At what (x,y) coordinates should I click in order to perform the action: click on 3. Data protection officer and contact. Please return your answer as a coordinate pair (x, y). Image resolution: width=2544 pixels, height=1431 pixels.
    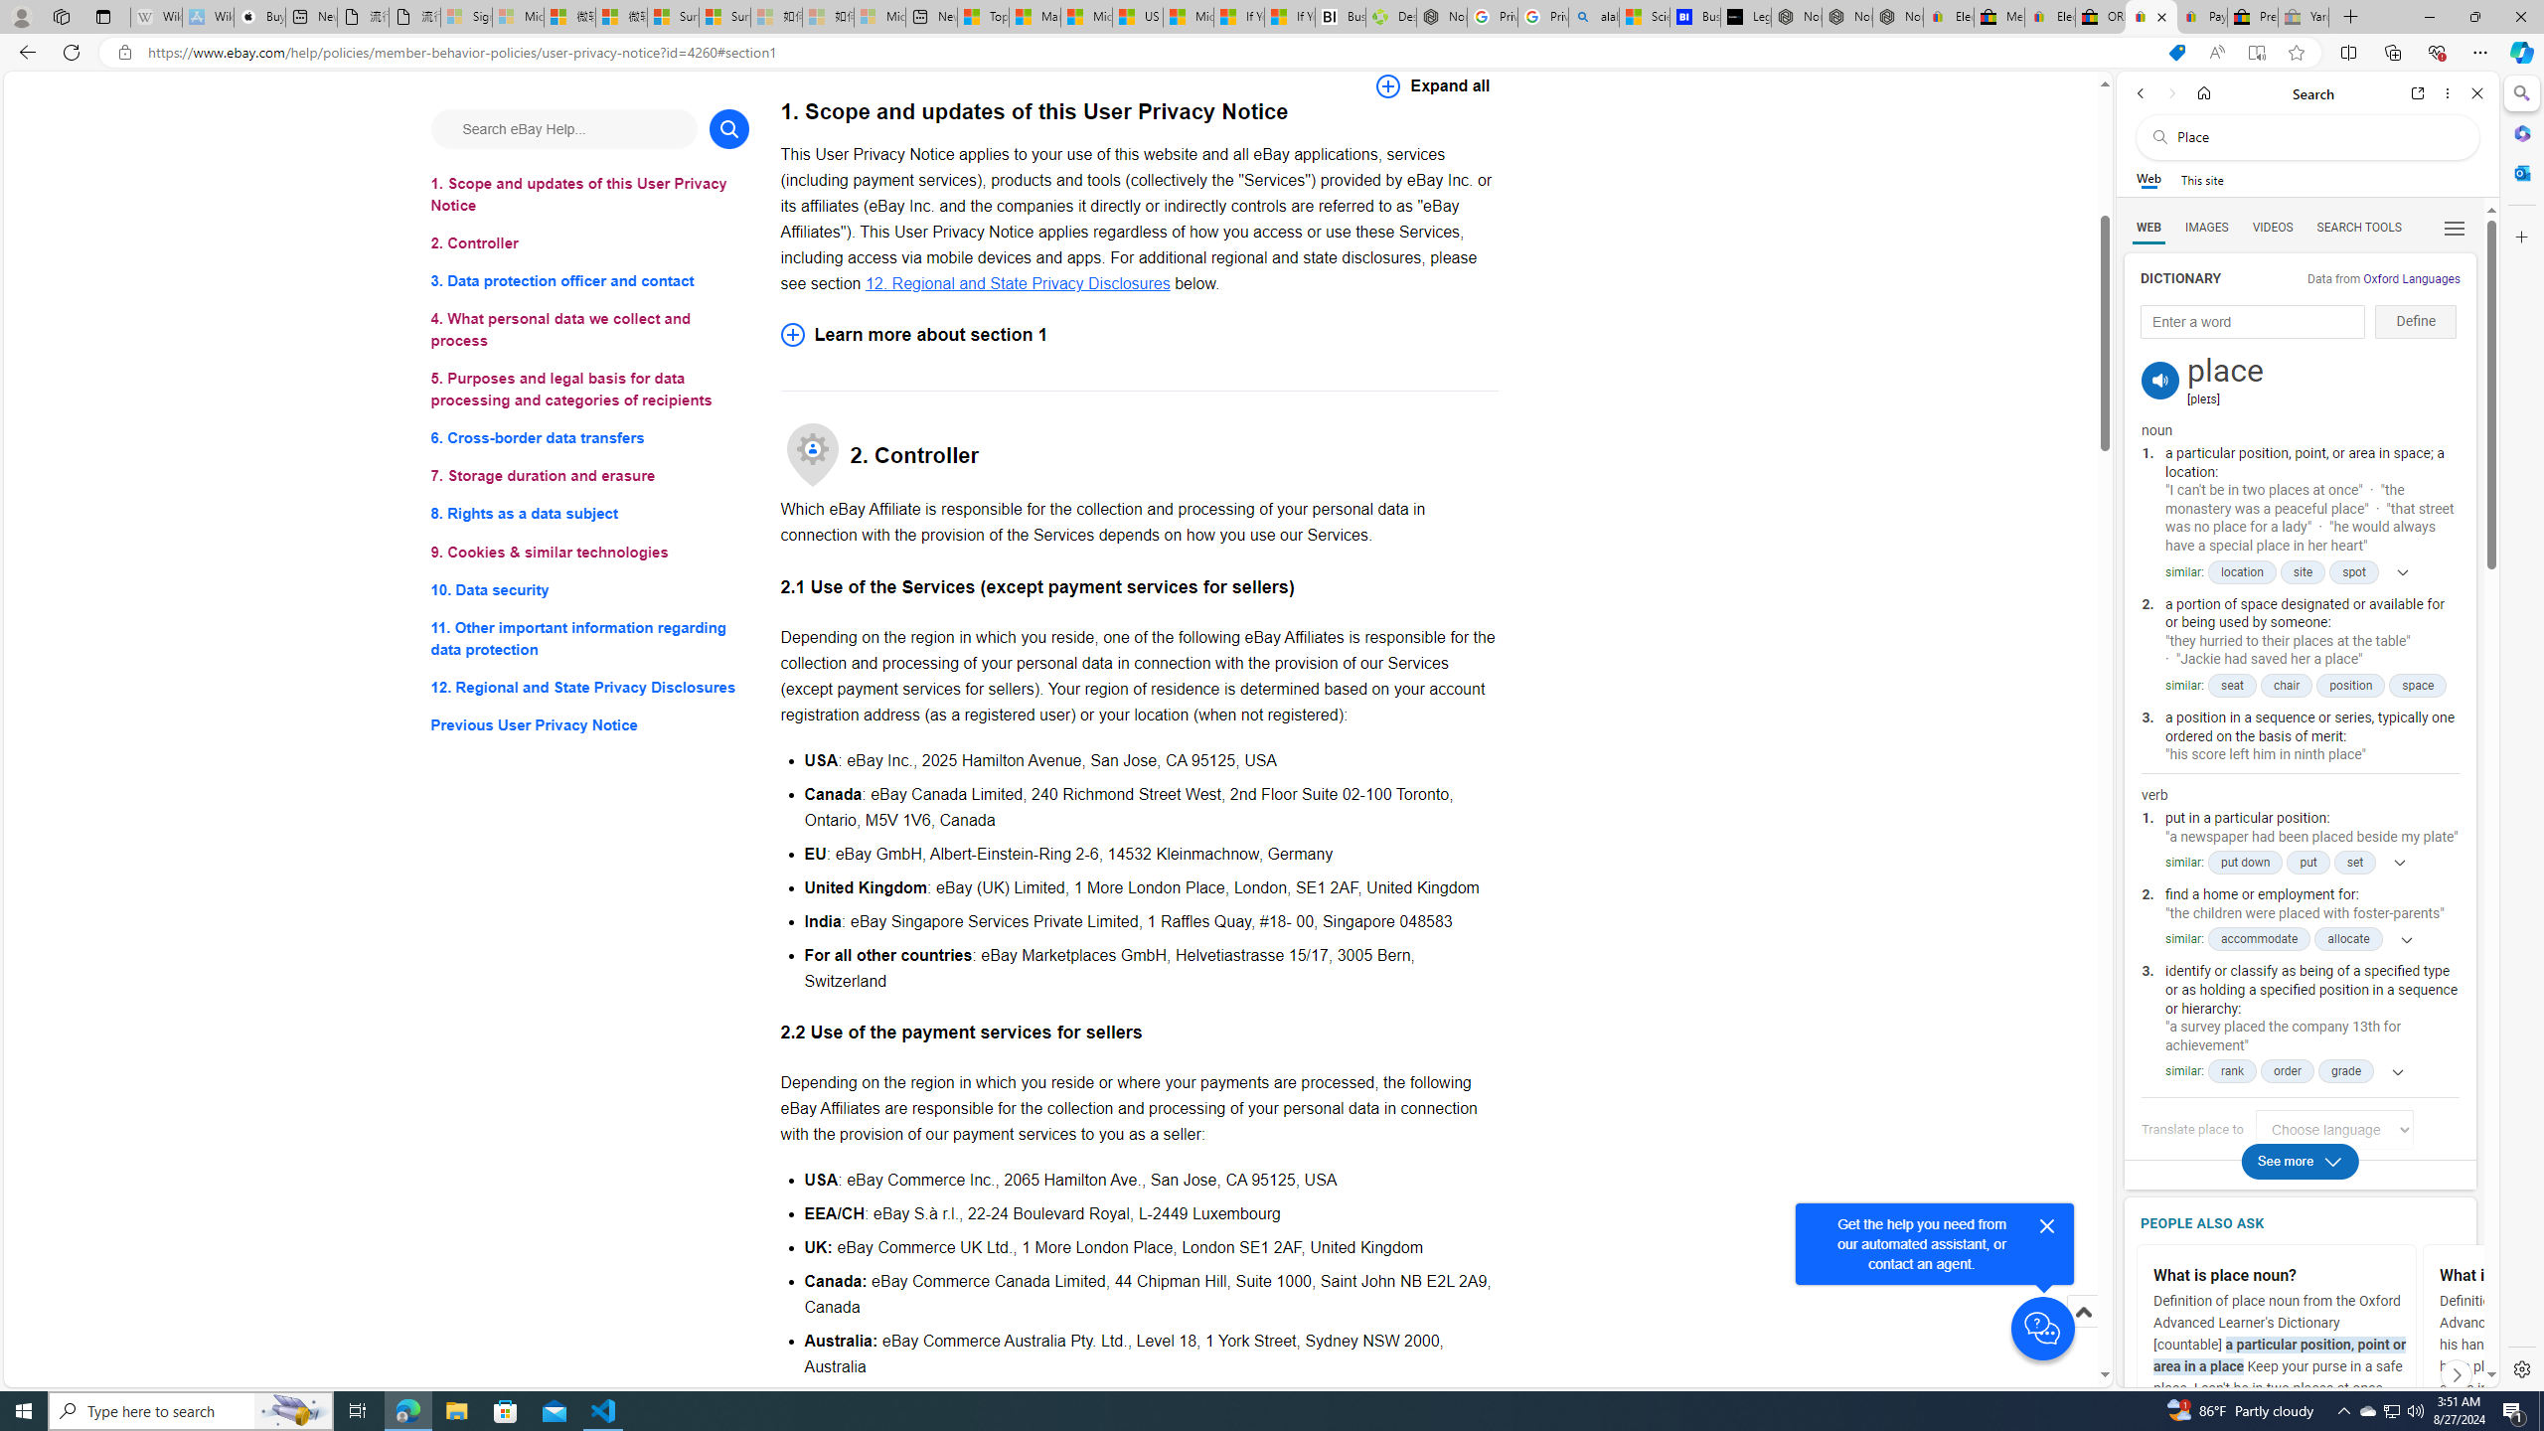
    Looking at the image, I should click on (590, 282).